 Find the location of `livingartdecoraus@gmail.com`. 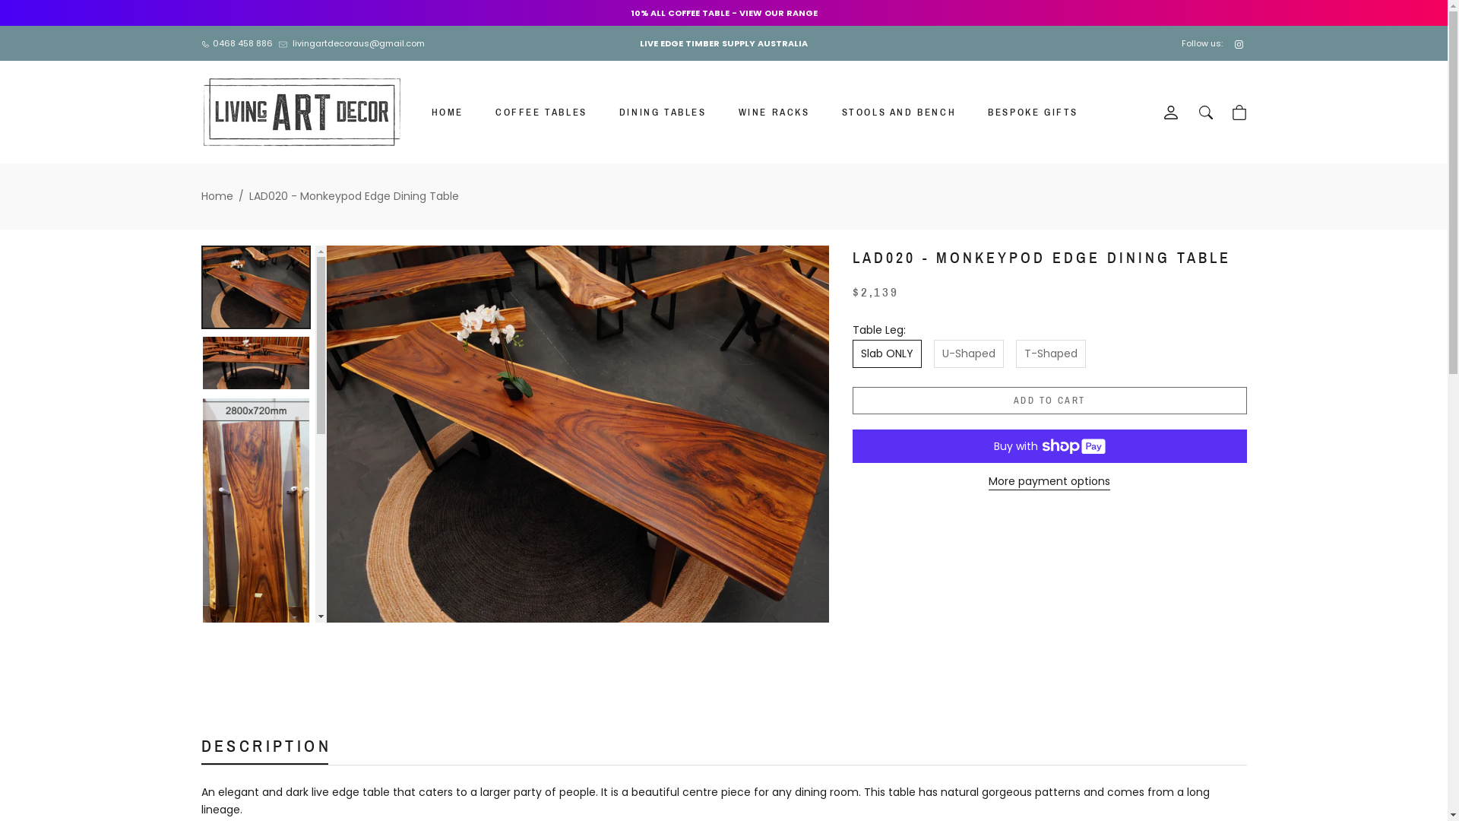

livingartdecoraus@gmail.com is located at coordinates (351, 43).